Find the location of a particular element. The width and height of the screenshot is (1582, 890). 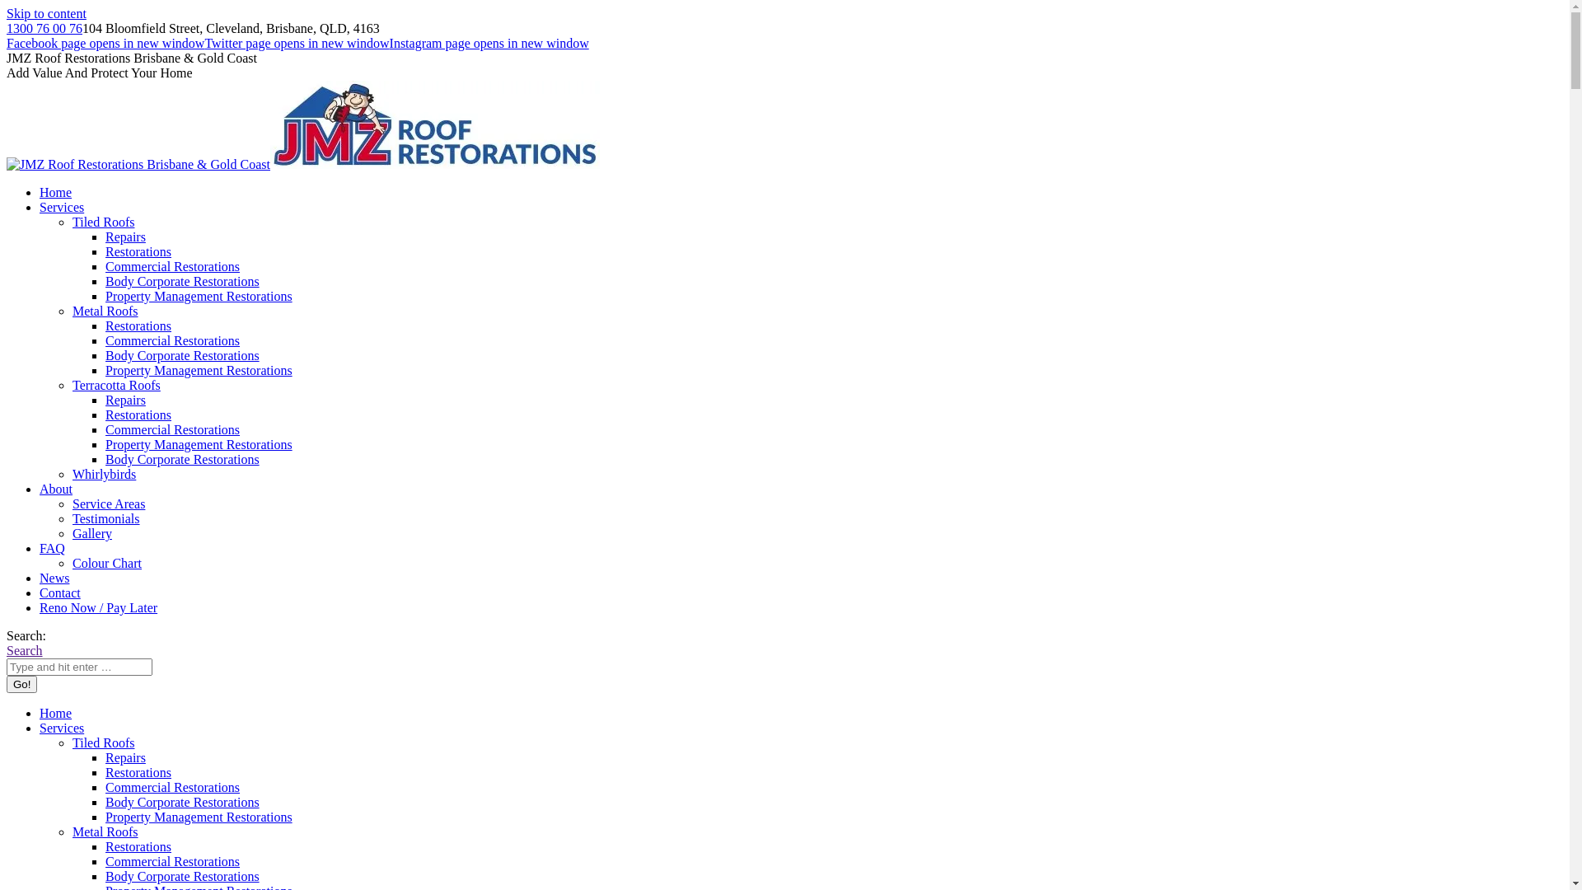

Metal Roofs is located at coordinates (105, 311).